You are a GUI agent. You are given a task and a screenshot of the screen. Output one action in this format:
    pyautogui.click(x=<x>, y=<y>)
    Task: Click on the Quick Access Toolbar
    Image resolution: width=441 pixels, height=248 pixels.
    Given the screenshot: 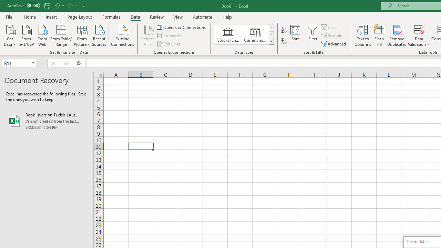 What is the action you would take?
    pyautogui.click(x=47, y=6)
    